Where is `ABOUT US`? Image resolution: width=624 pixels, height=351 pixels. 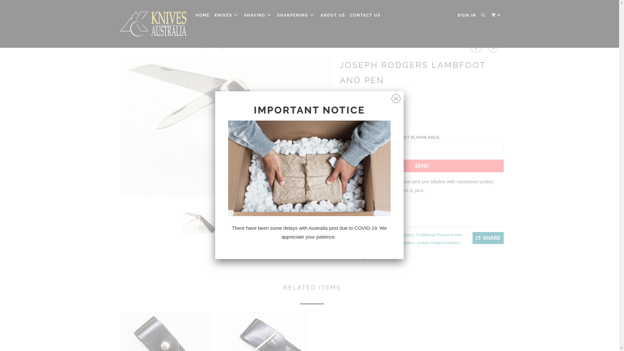
ABOUT US is located at coordinates (333, 15).